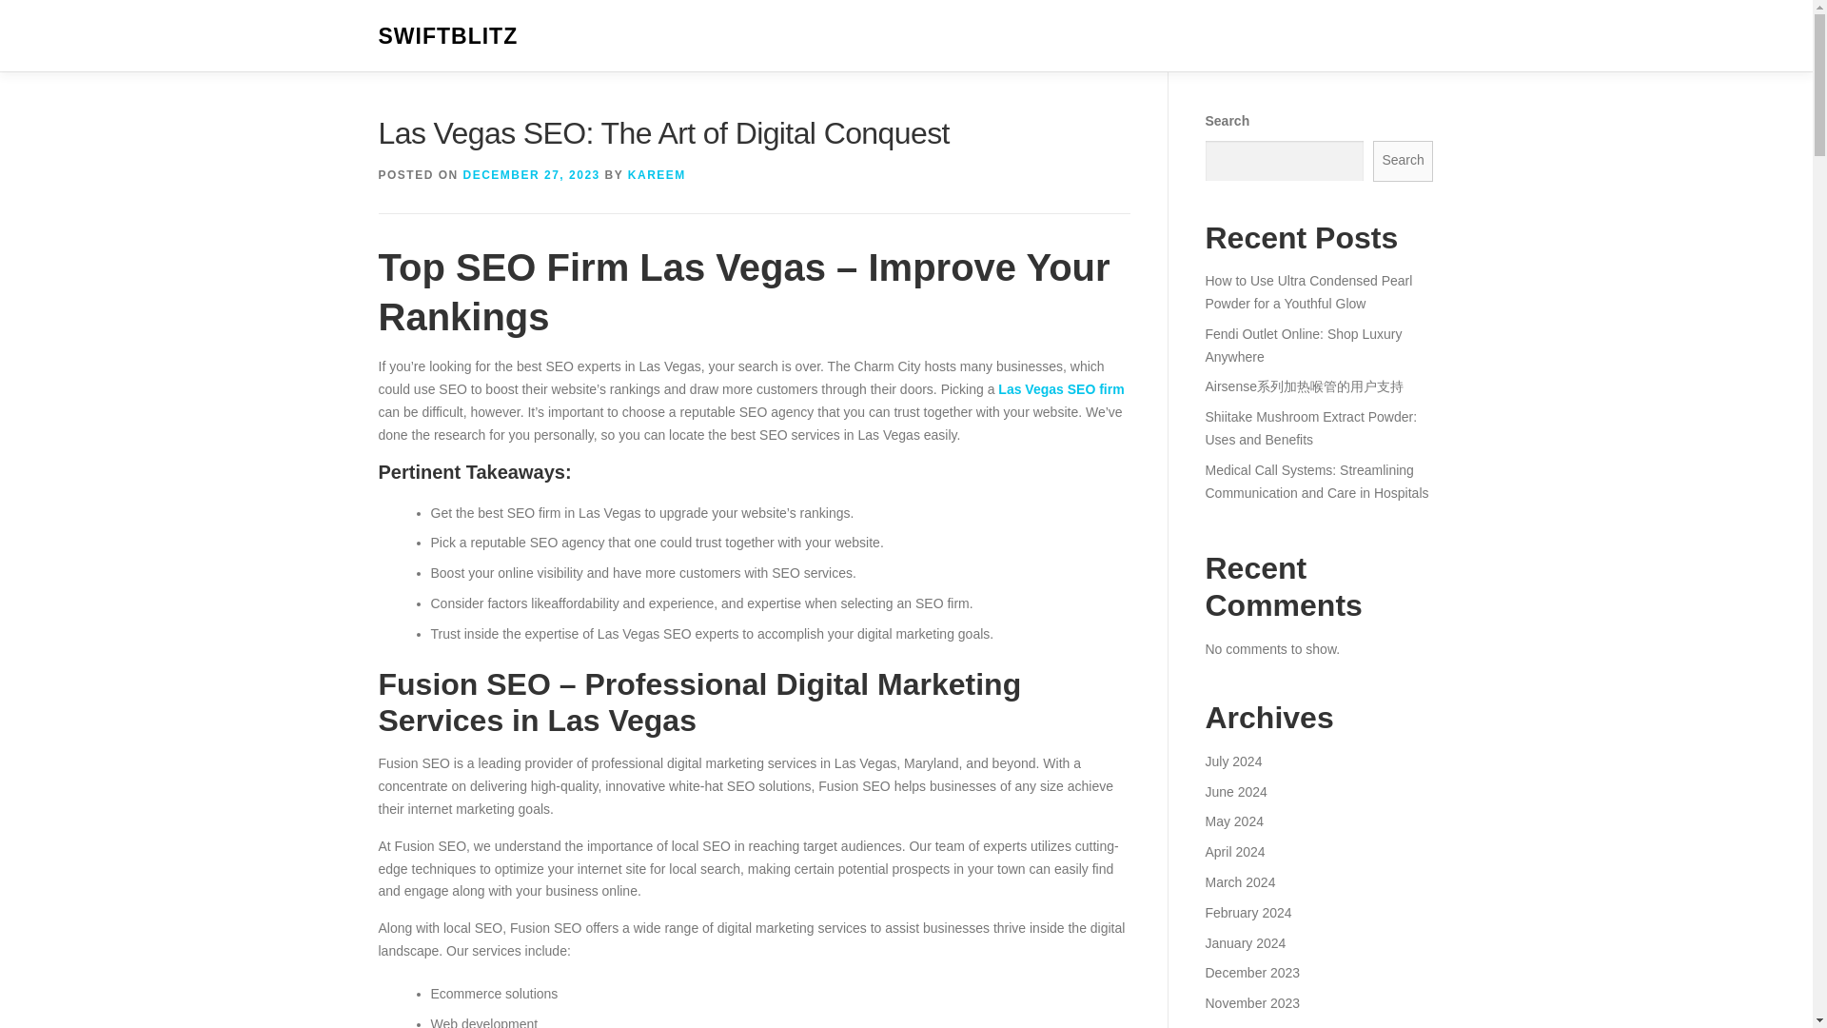 The width and height of the screenshot is (1827, 1028). Describe the element at coordinates (1233, 820) in the screenshot. I see `May 2024` at that location.